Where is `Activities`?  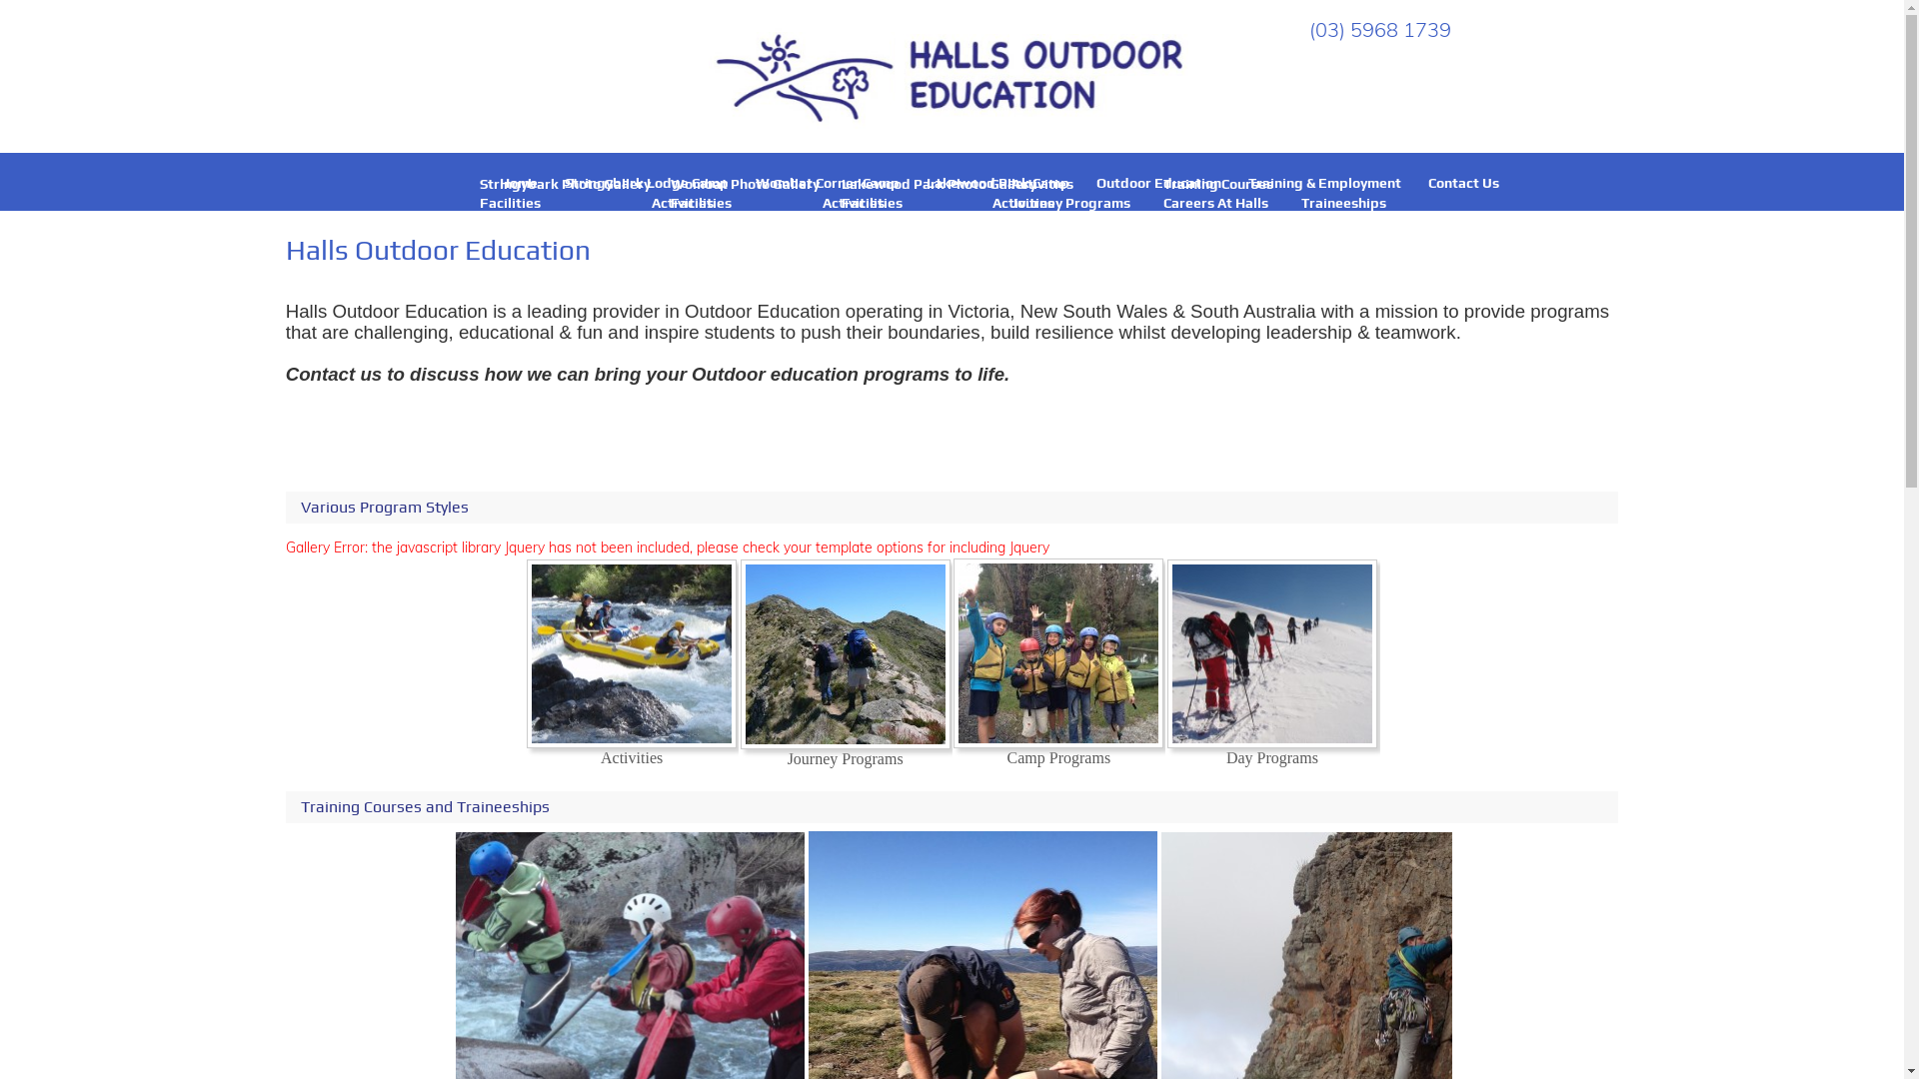
Activities is located at coordinates (1023, 203).